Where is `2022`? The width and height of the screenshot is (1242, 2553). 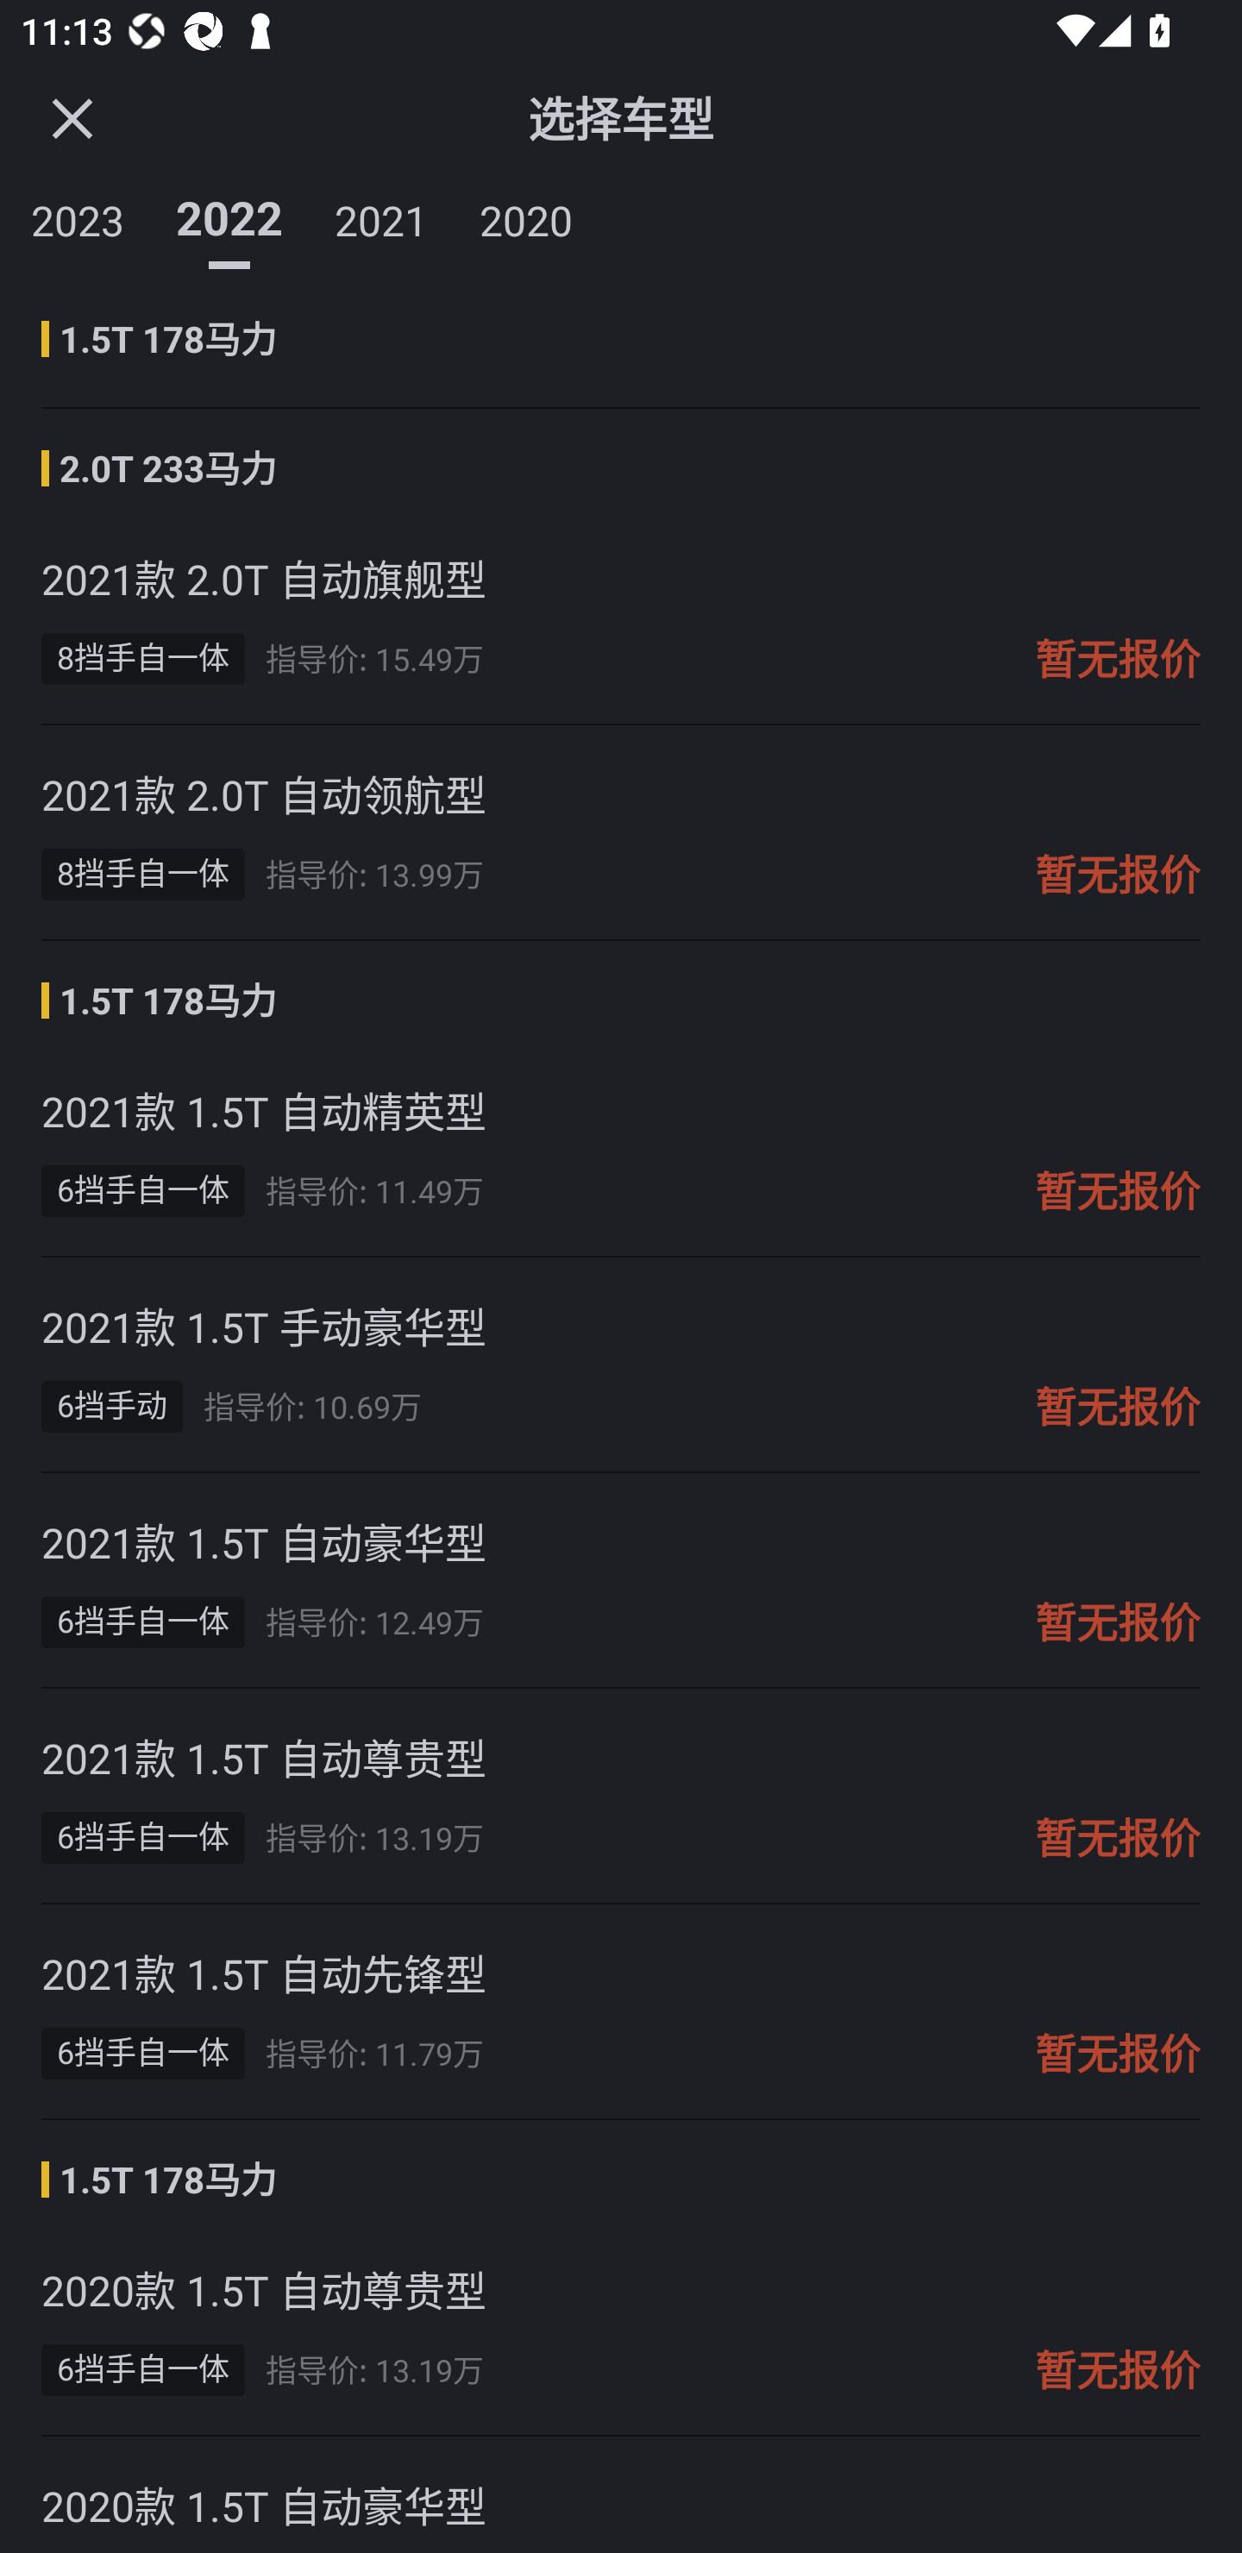 2022 is located at coordinates (229, 216).